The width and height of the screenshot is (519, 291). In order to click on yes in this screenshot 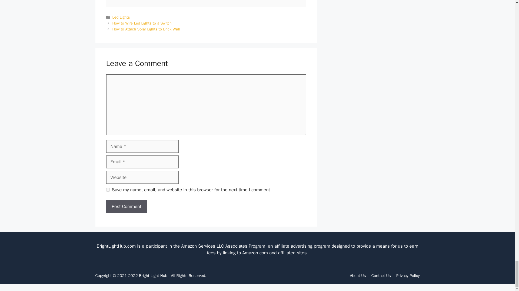, I will do `click(108, 190)`.